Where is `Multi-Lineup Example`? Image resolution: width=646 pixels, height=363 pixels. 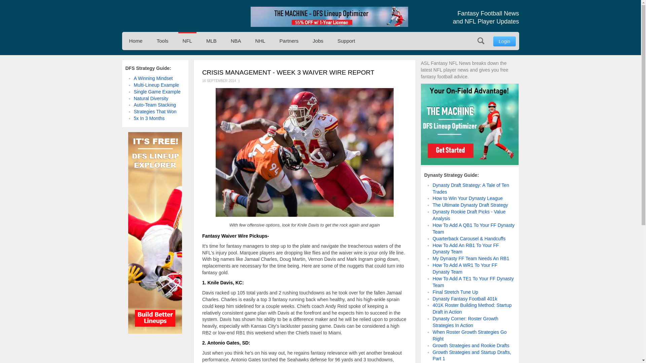 Multi-Lineup Example is located at coordinates (156, 85).